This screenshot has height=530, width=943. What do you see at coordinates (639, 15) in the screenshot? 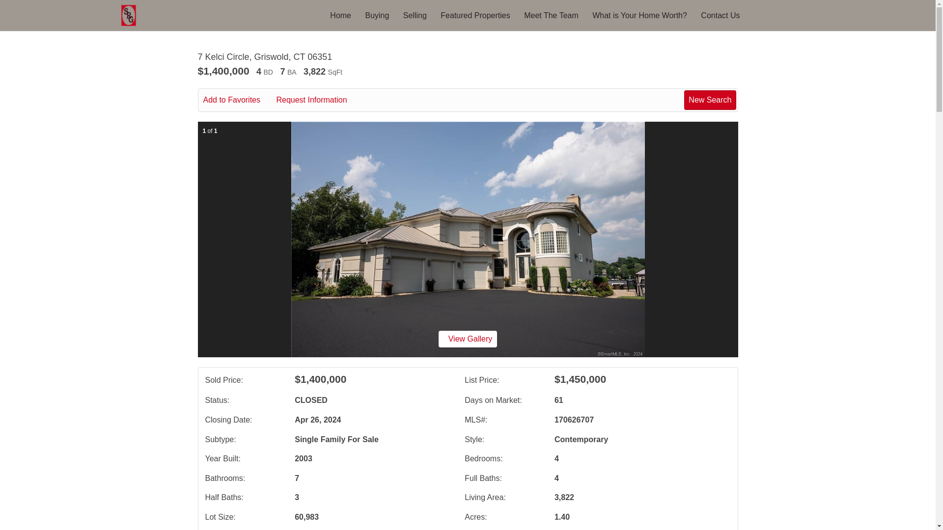
I see `What is Your Home Worth?` at bounding box center [639, 15].